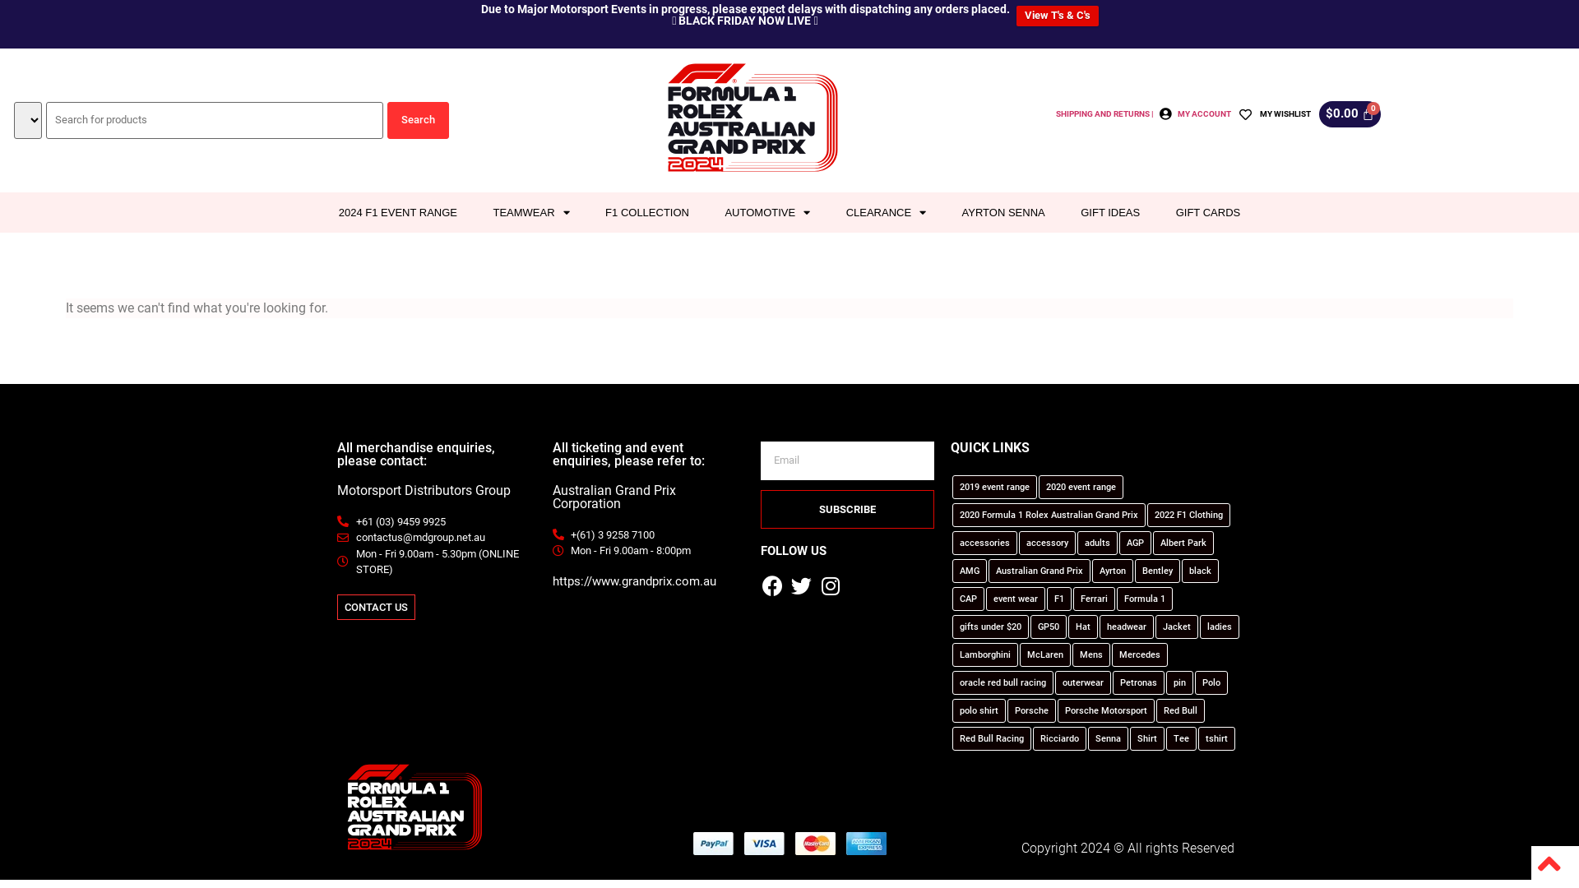 The height and width of the screenshot is (888, 1579). Describe the element at coordinates (985, 543) in the screenshot. I see `accessories` at that location.